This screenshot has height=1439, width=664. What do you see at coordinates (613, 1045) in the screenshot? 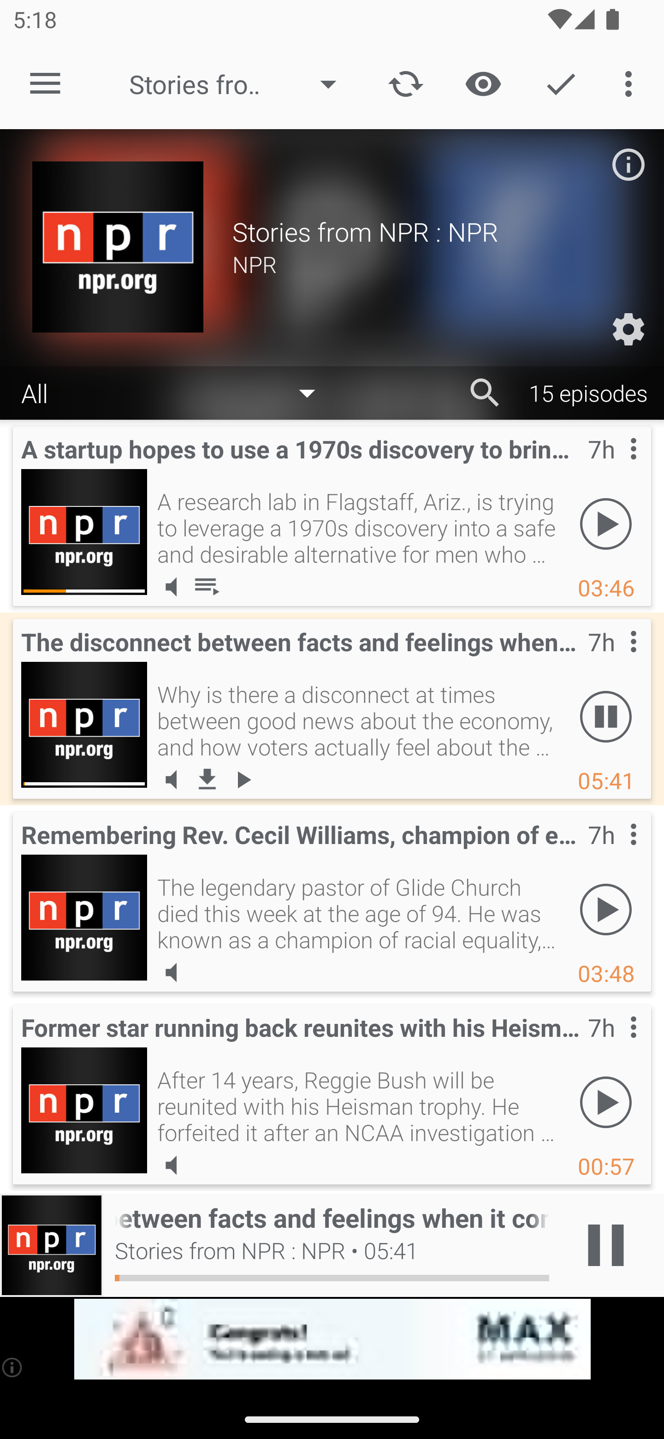
I see `Contextual menu` at bounding box center [613, 1045].